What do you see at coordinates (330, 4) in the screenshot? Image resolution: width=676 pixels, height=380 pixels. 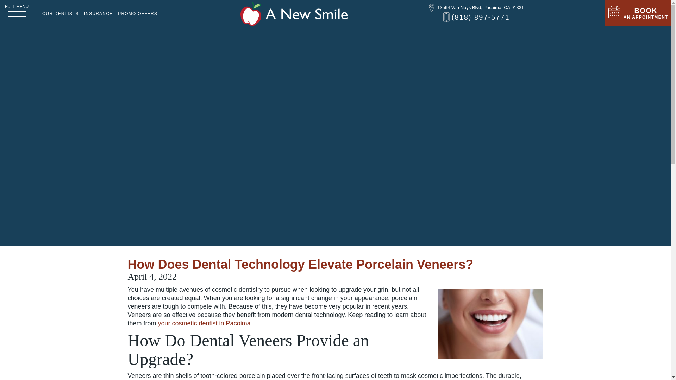 I see `FOR PATIENTS` at bounding box center [330, 4].